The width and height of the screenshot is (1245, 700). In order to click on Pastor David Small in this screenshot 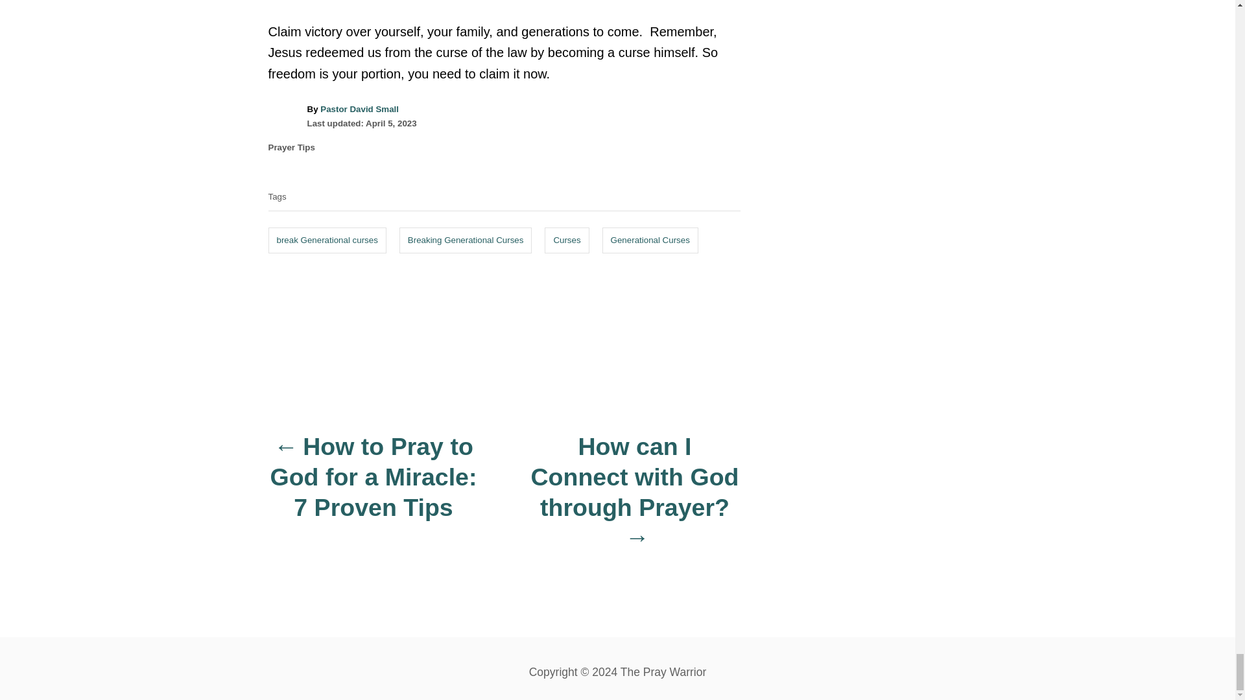, I will do `click(359, 109)`.